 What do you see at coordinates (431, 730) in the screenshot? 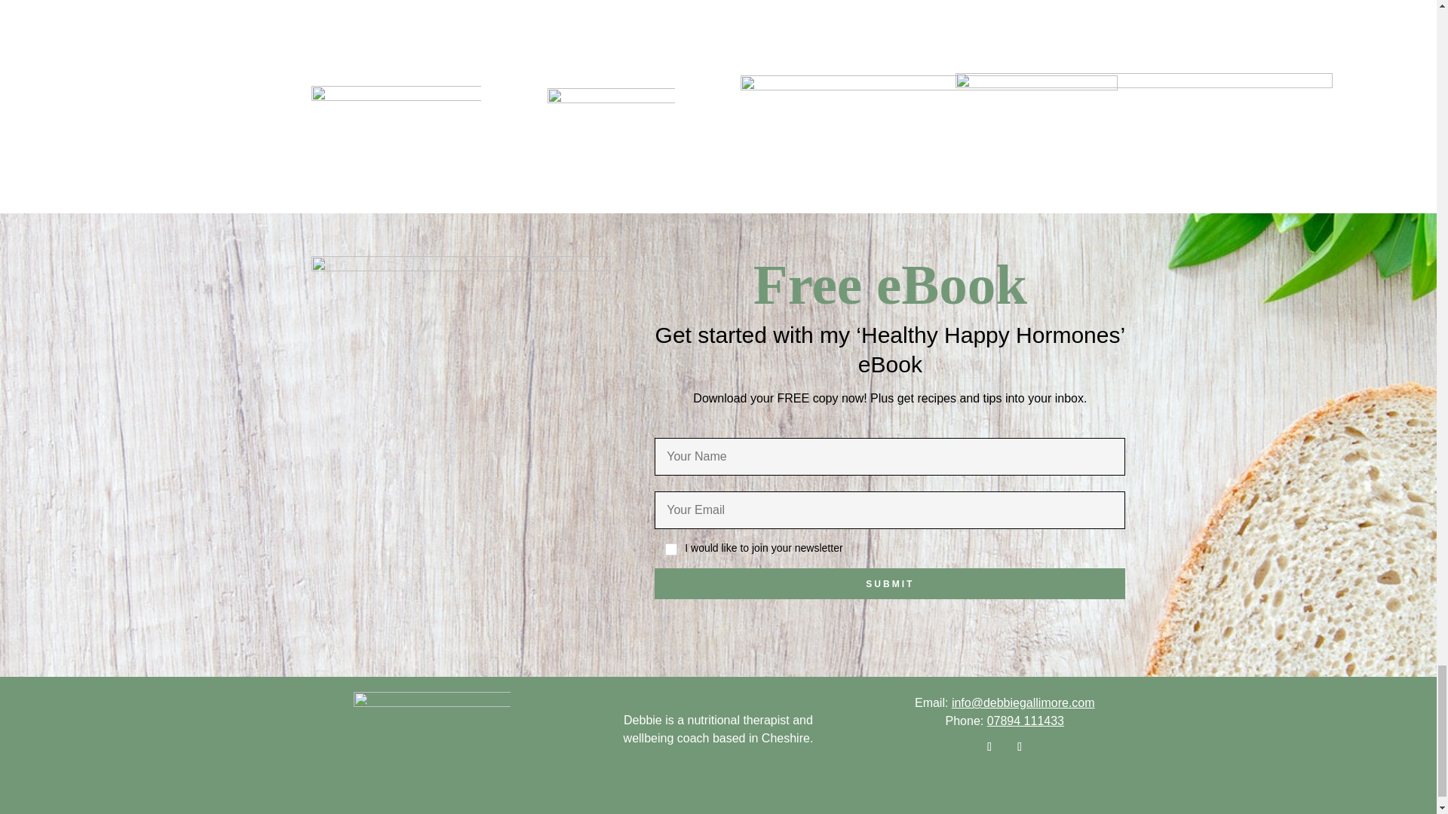
I see `Print` at bounding box center [431, 730].